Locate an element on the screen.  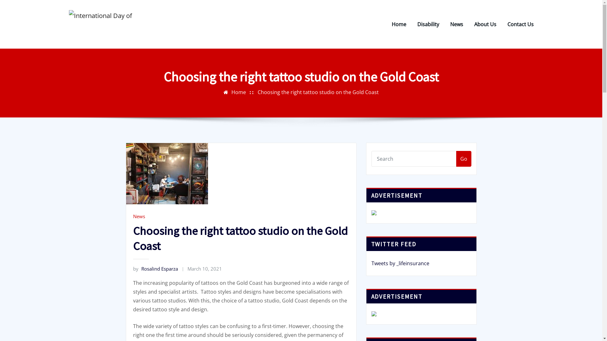
Home is located at coordinates (239, 92).